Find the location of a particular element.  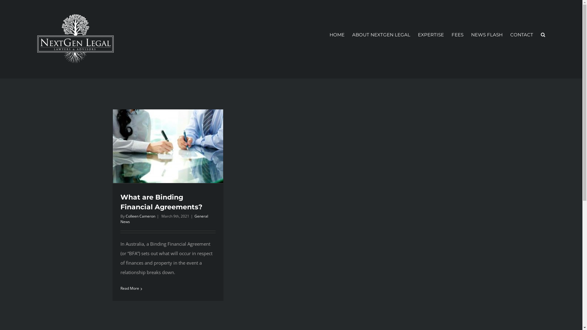

Colleen Cameron is located at coordinates (140, 216).